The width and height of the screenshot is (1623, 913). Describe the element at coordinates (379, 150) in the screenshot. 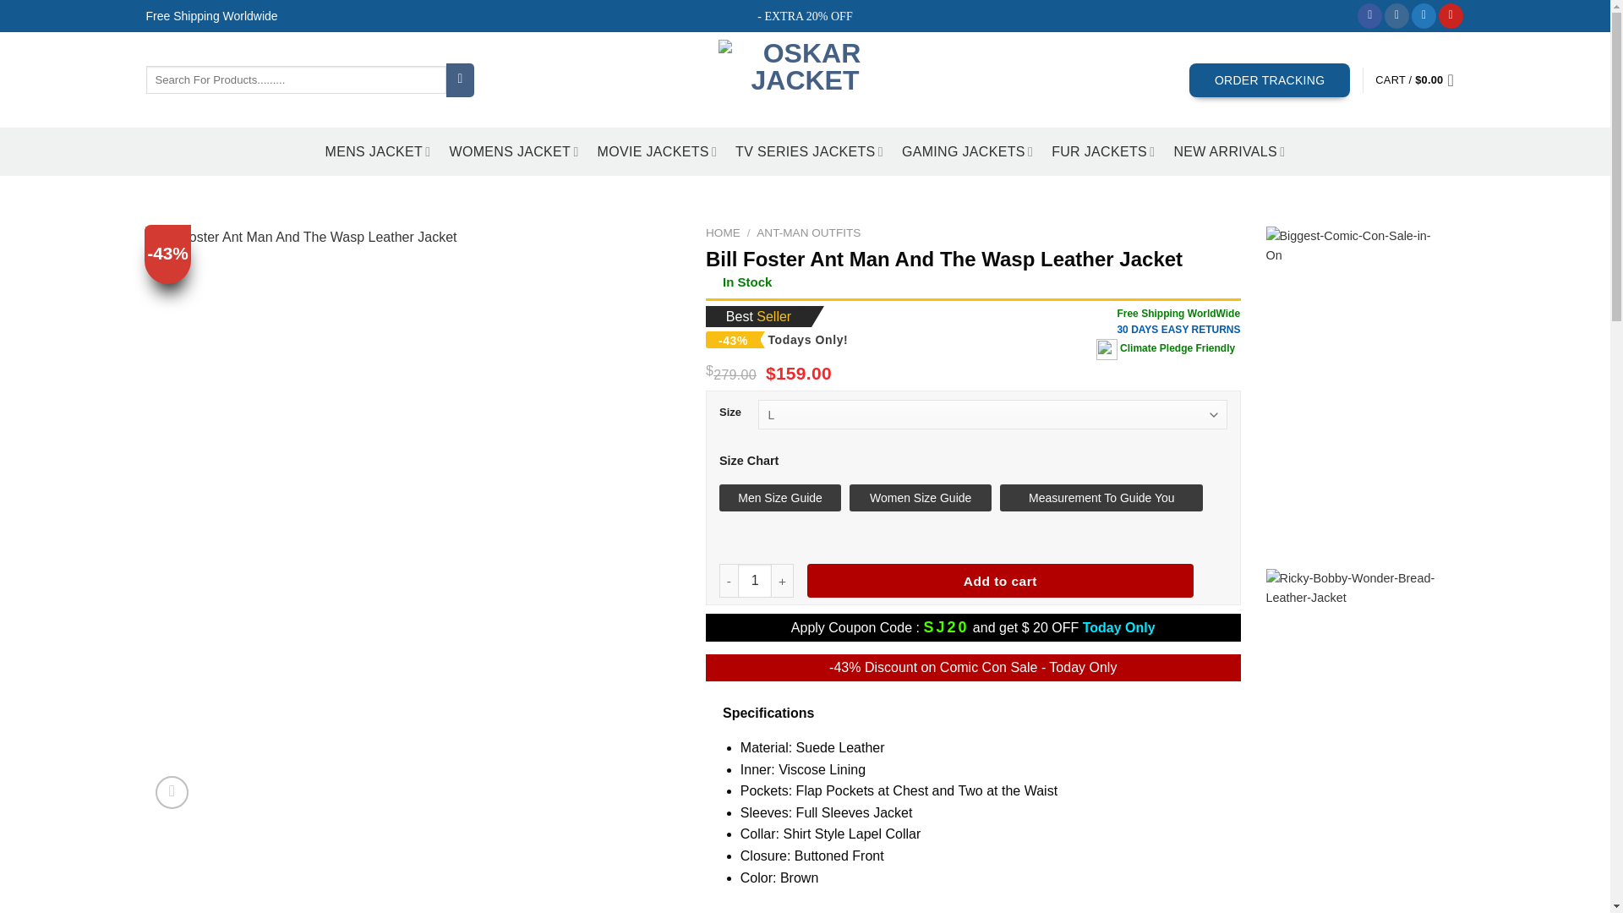

I see `MENS JACKET` at that location.